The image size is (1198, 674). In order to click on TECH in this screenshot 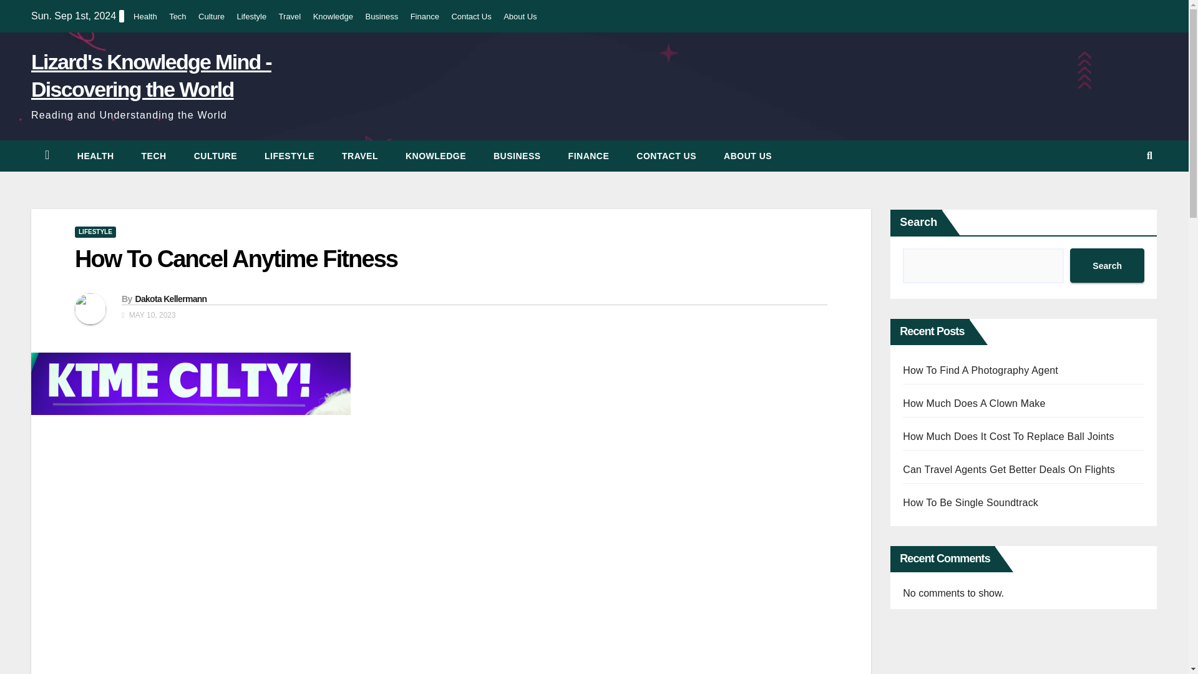, I will do `click(154, 156)`.